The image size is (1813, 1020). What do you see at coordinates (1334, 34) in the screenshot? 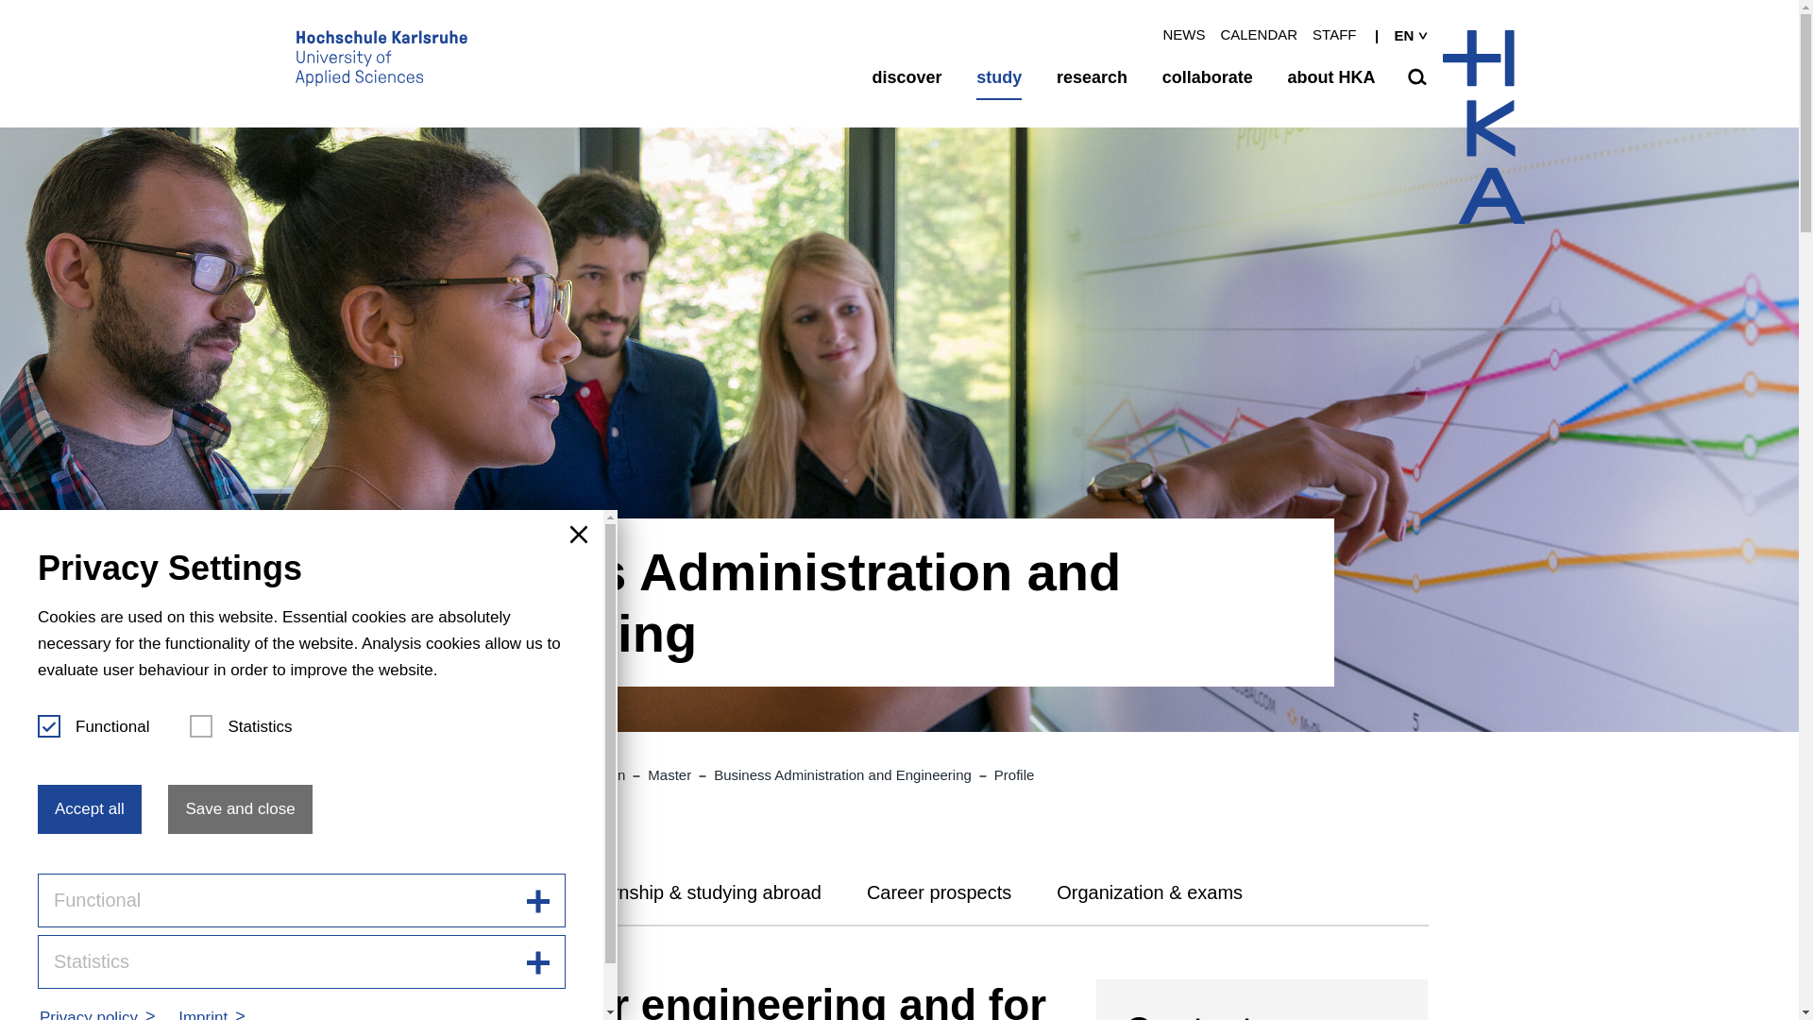
I see `Staff` at bounding box center [1334, 34].